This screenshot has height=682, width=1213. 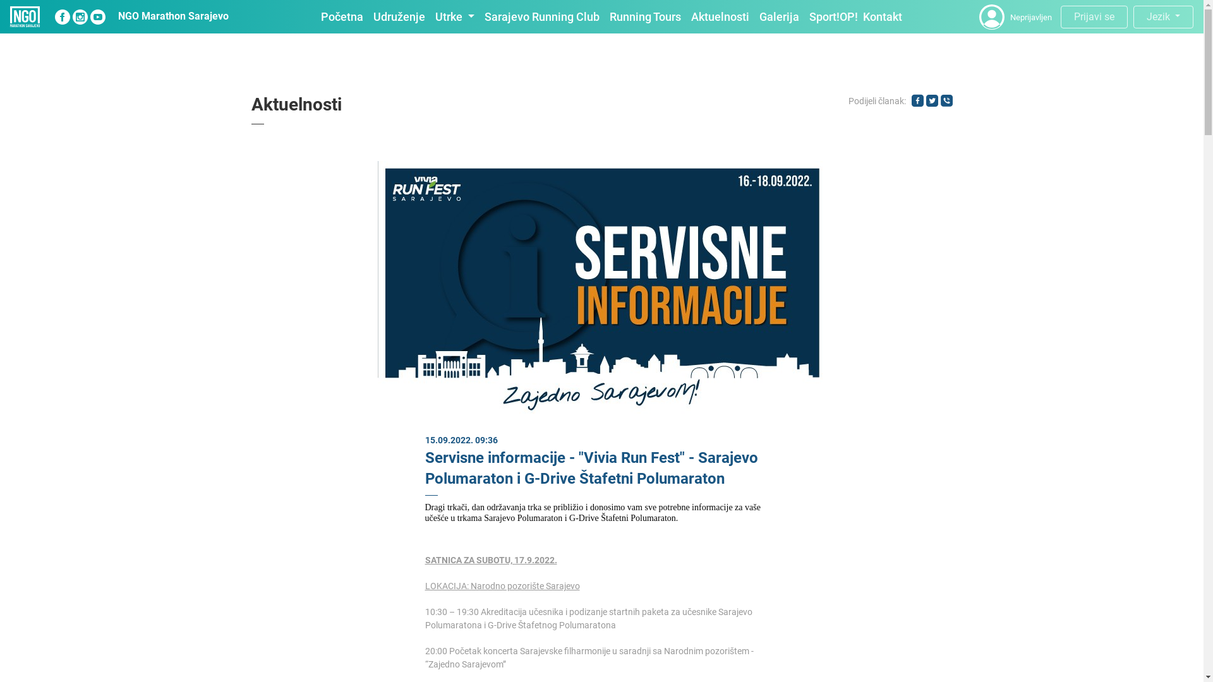 What do you see at coordinates (1164, 17) in the screenshot?
I see `Jezik` at bounding box center [1164, 17].